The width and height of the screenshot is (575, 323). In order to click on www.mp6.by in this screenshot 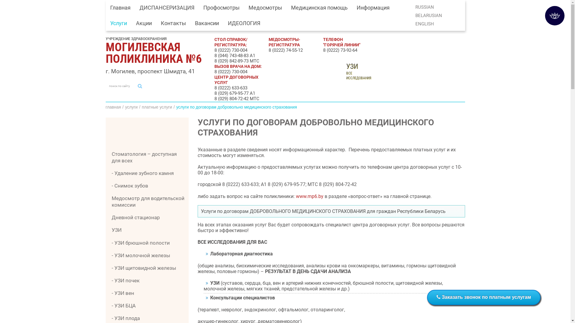, I will do `click(310, 196)`.